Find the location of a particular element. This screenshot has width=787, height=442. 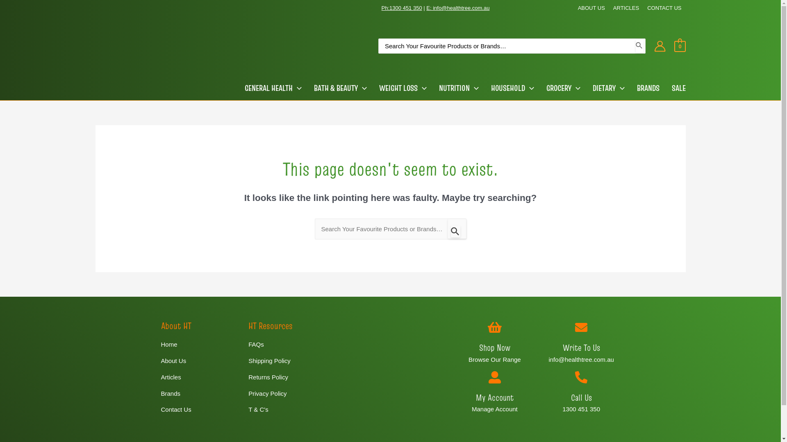

Brands is located at coordinates (200, 394).